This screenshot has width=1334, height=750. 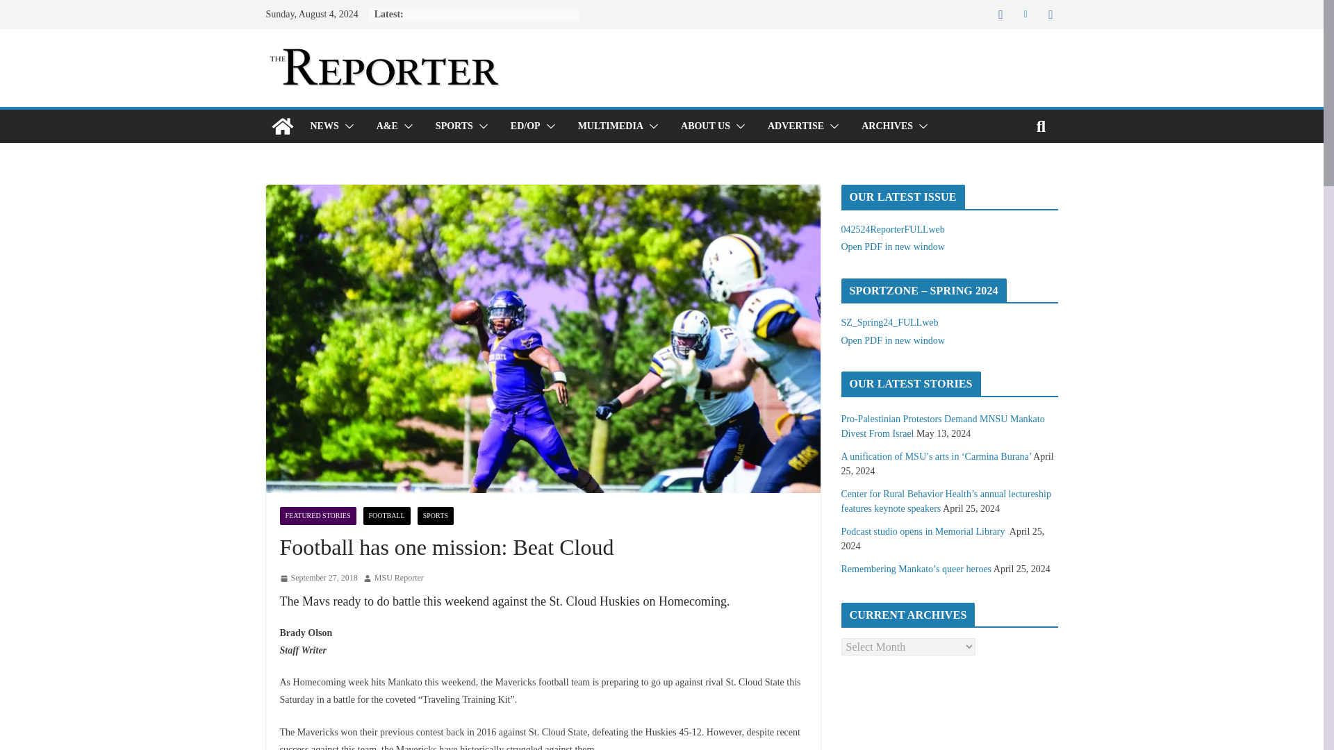 What do you see at coordinates (318, 578) in the screenshot?
I see `12:00 am` at bounding box center [318, 578].